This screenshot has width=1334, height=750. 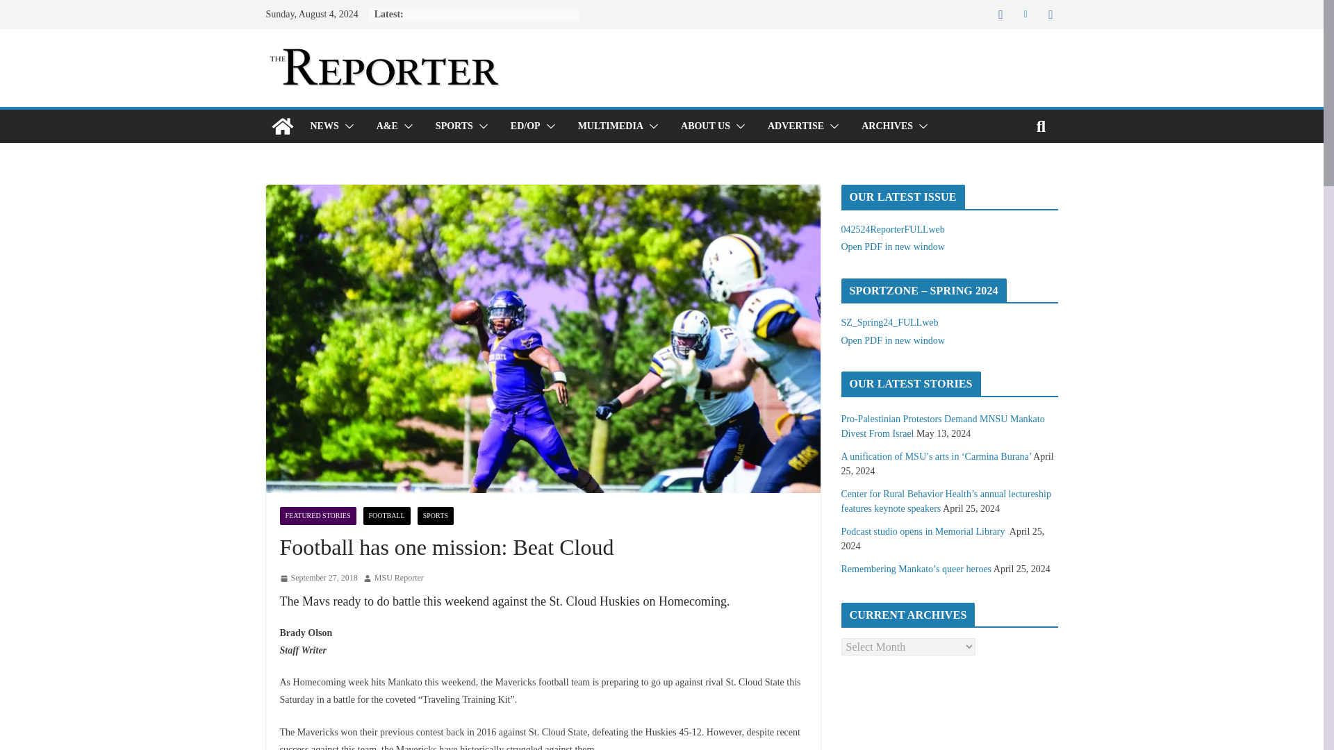 What do you see at coordinates (318, 578) in the screenshot?
I see `12:00 am` at bounding box center [318, 578].